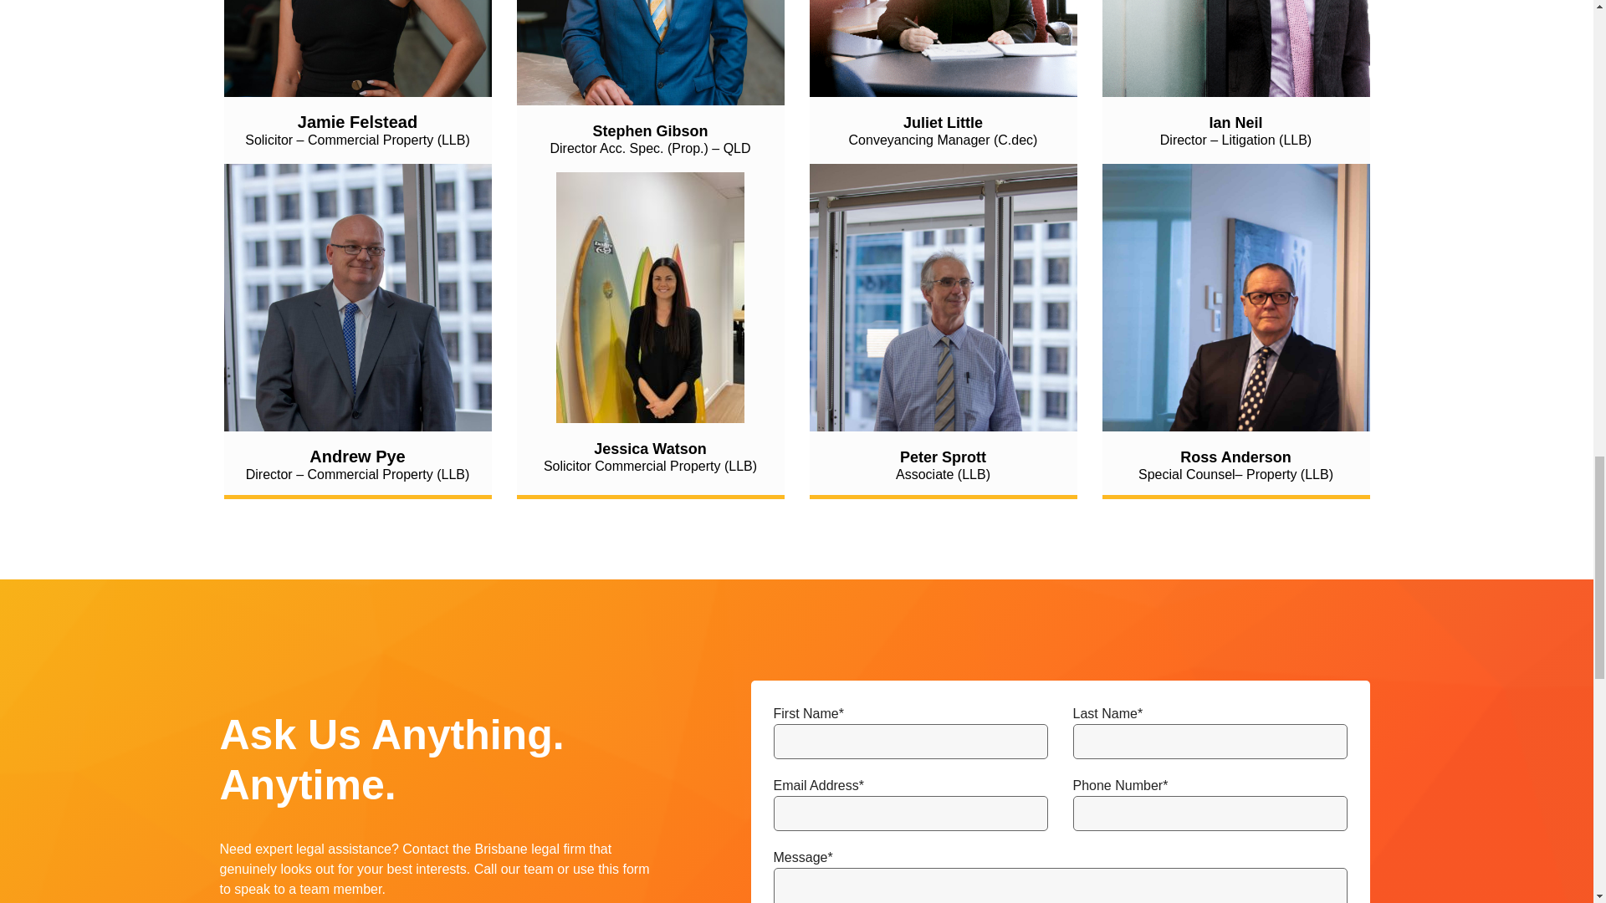  Describe the element at coordinates (358, 48) in the screenshot. I see `Jamie Felstead` at that location.